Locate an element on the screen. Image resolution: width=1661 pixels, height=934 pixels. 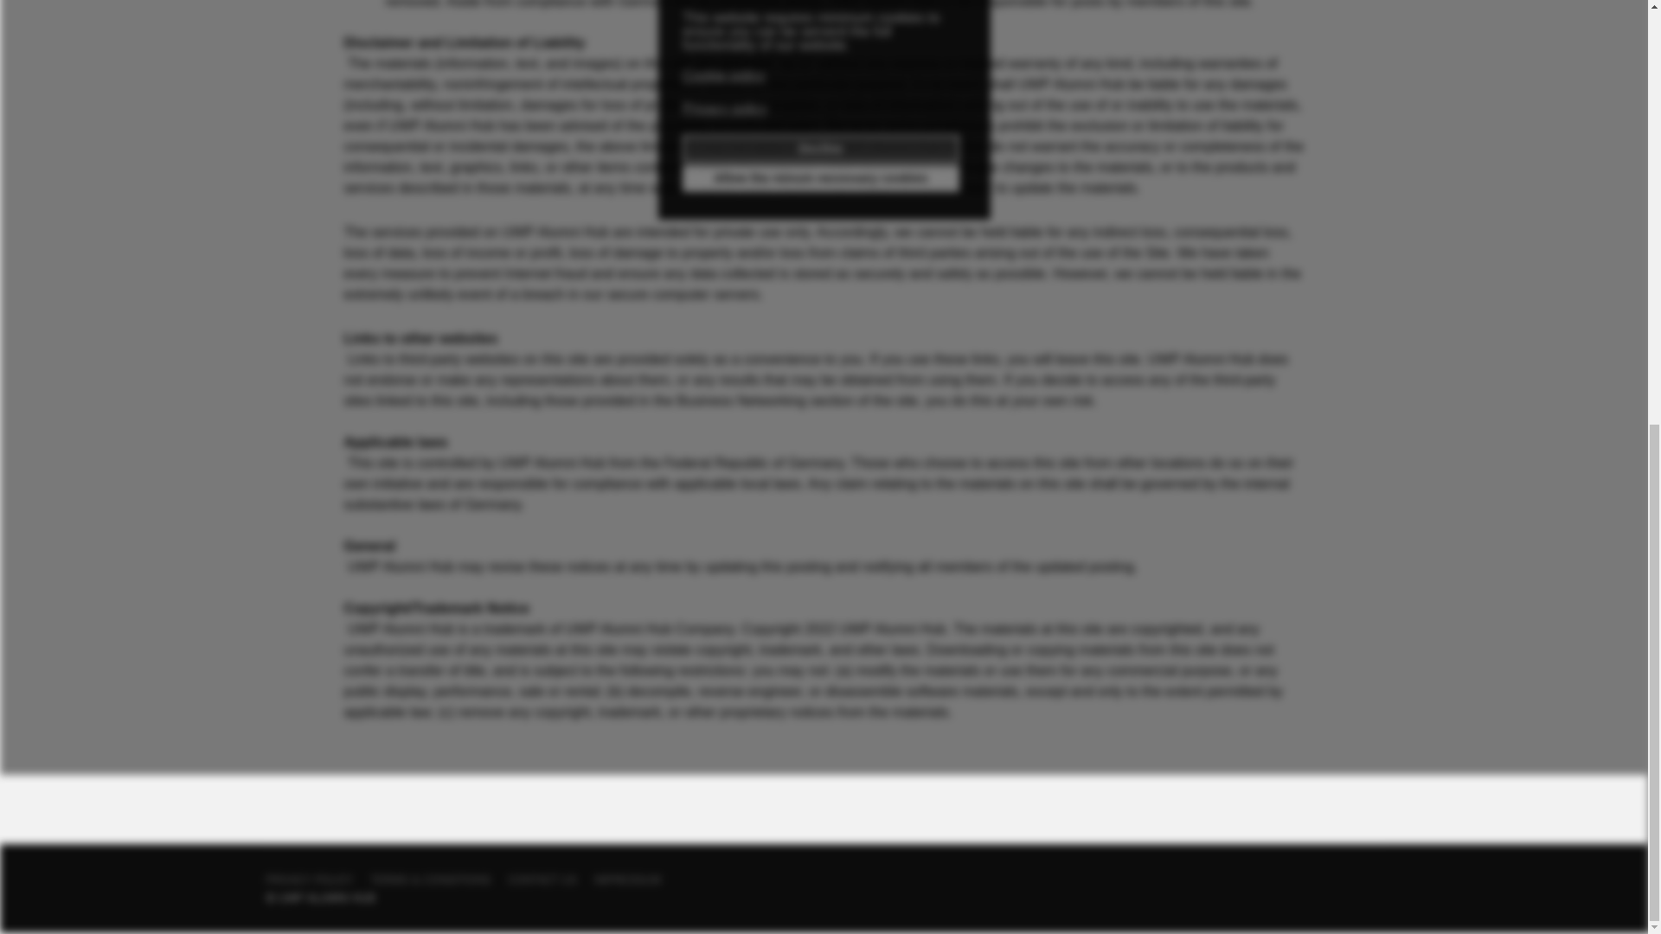
Cookie policy is located at coordinates (725, 76).